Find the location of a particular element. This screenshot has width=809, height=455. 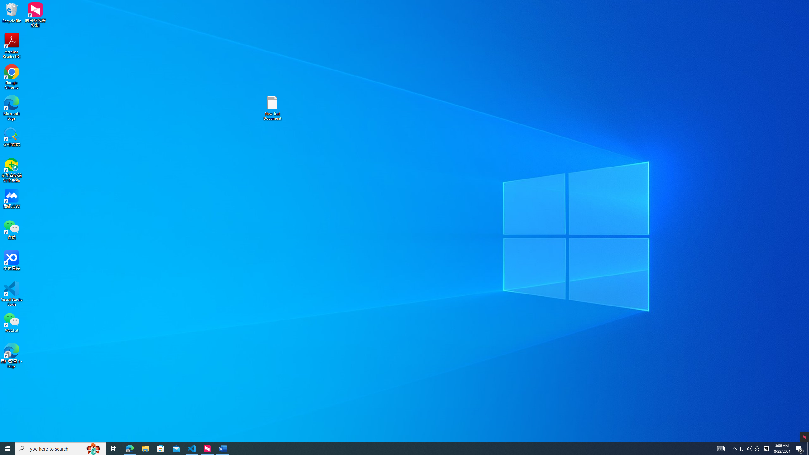

Strong is located at coordinates (472, 32).